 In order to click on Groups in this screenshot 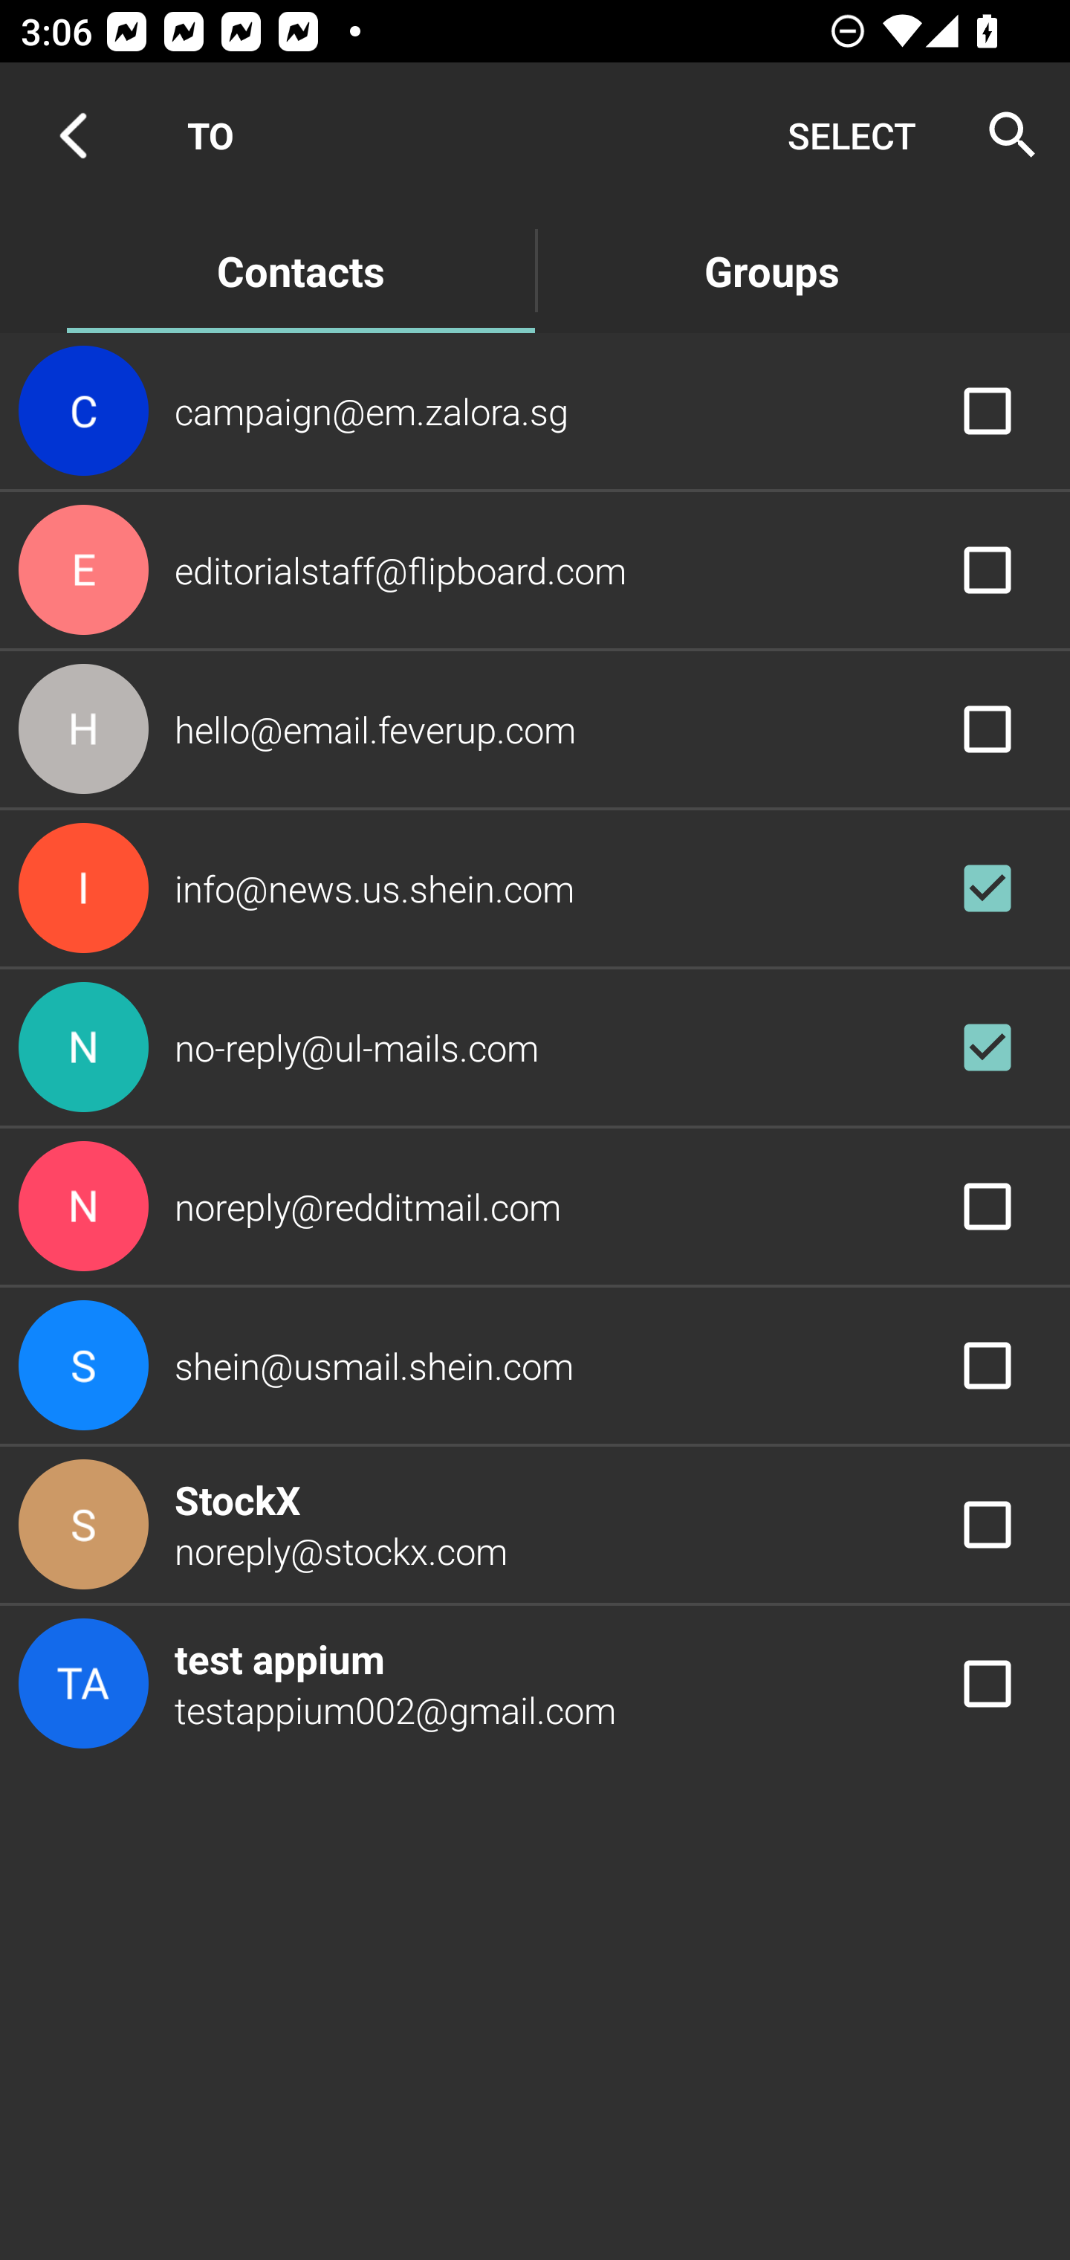, I will do `click(771, 269)`.